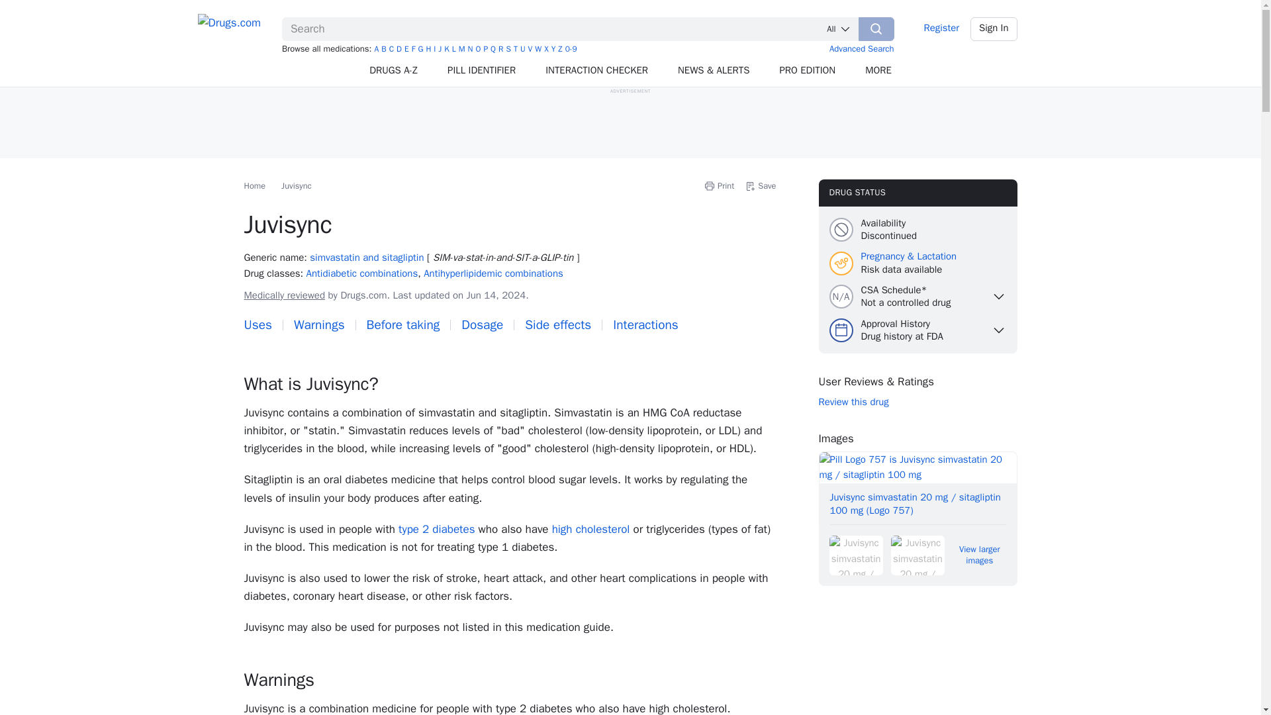  Describe the element at coordinates (377, 49) in the screenshot. I see `A` at that location.